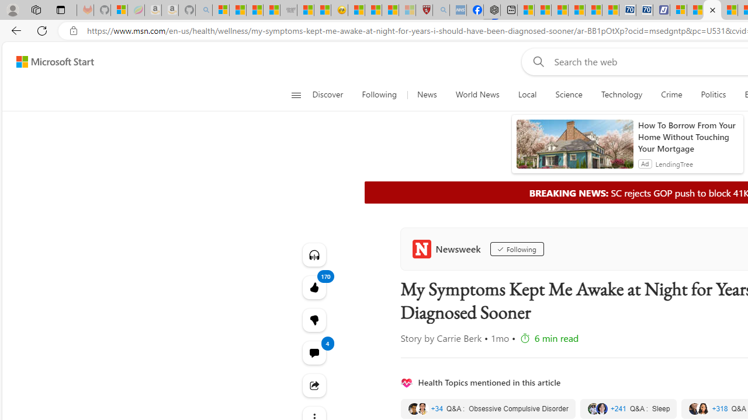 This screenshot has width=748, height=420. What do you see at coordinates (50, 62) in the screenshot?
I see `Skip to content` at bounding box center [50, 62].